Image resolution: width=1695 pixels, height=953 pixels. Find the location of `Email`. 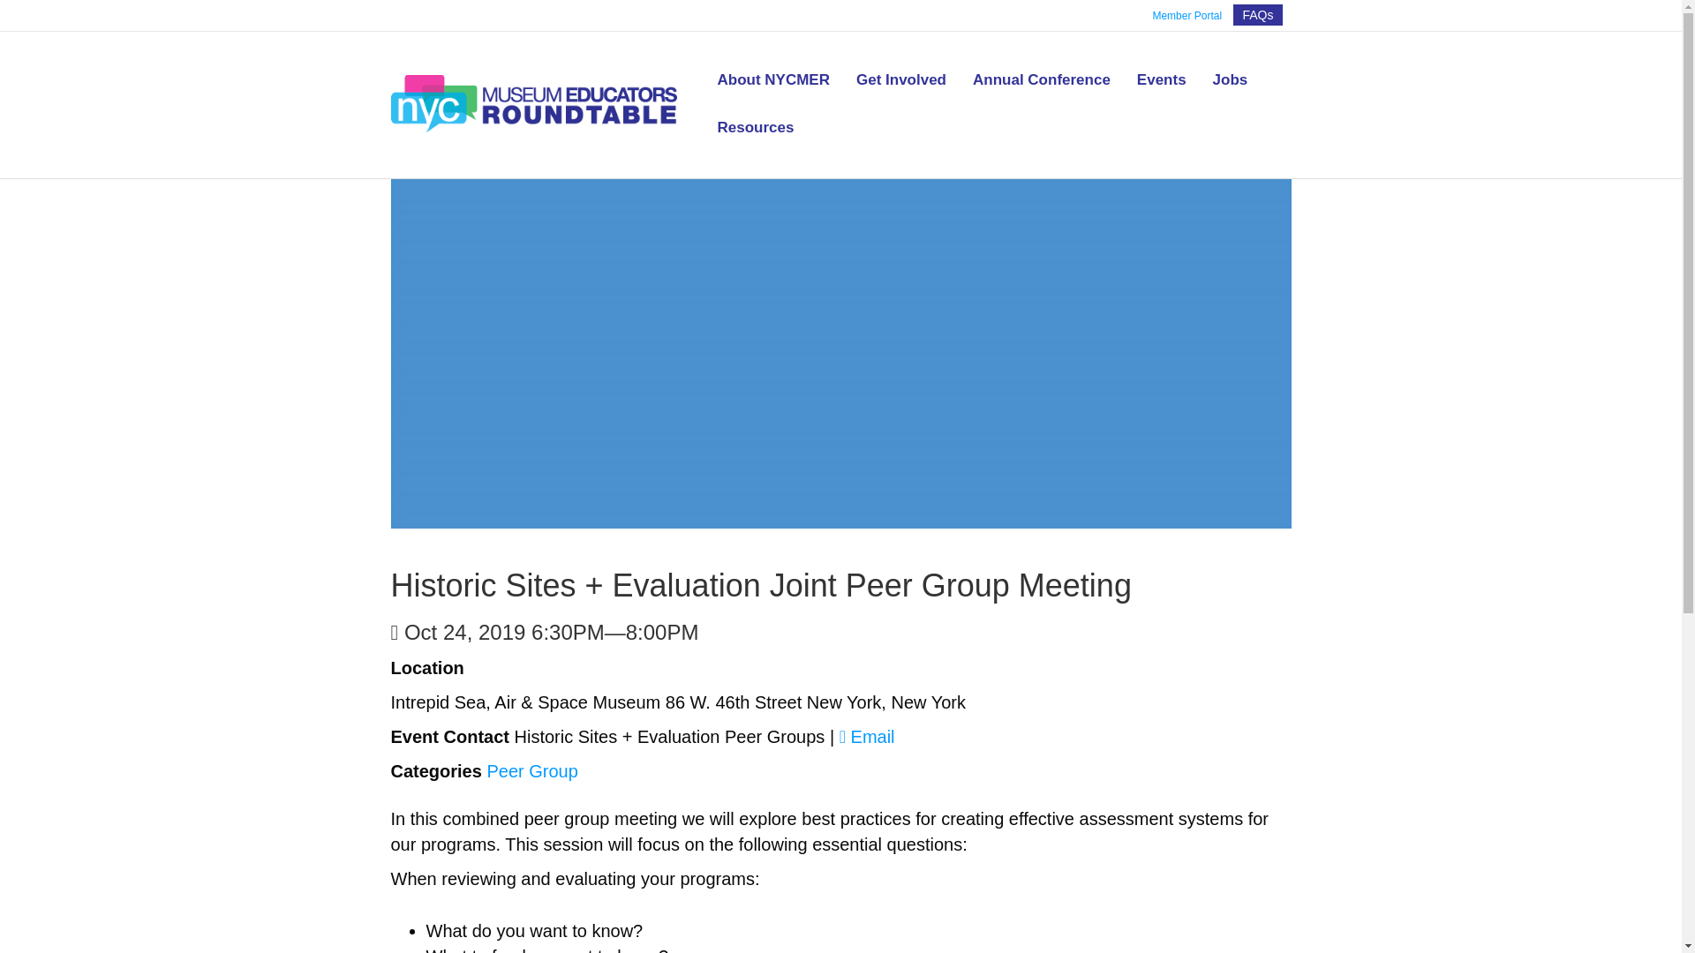

Email is located at coordinates (867, 736).